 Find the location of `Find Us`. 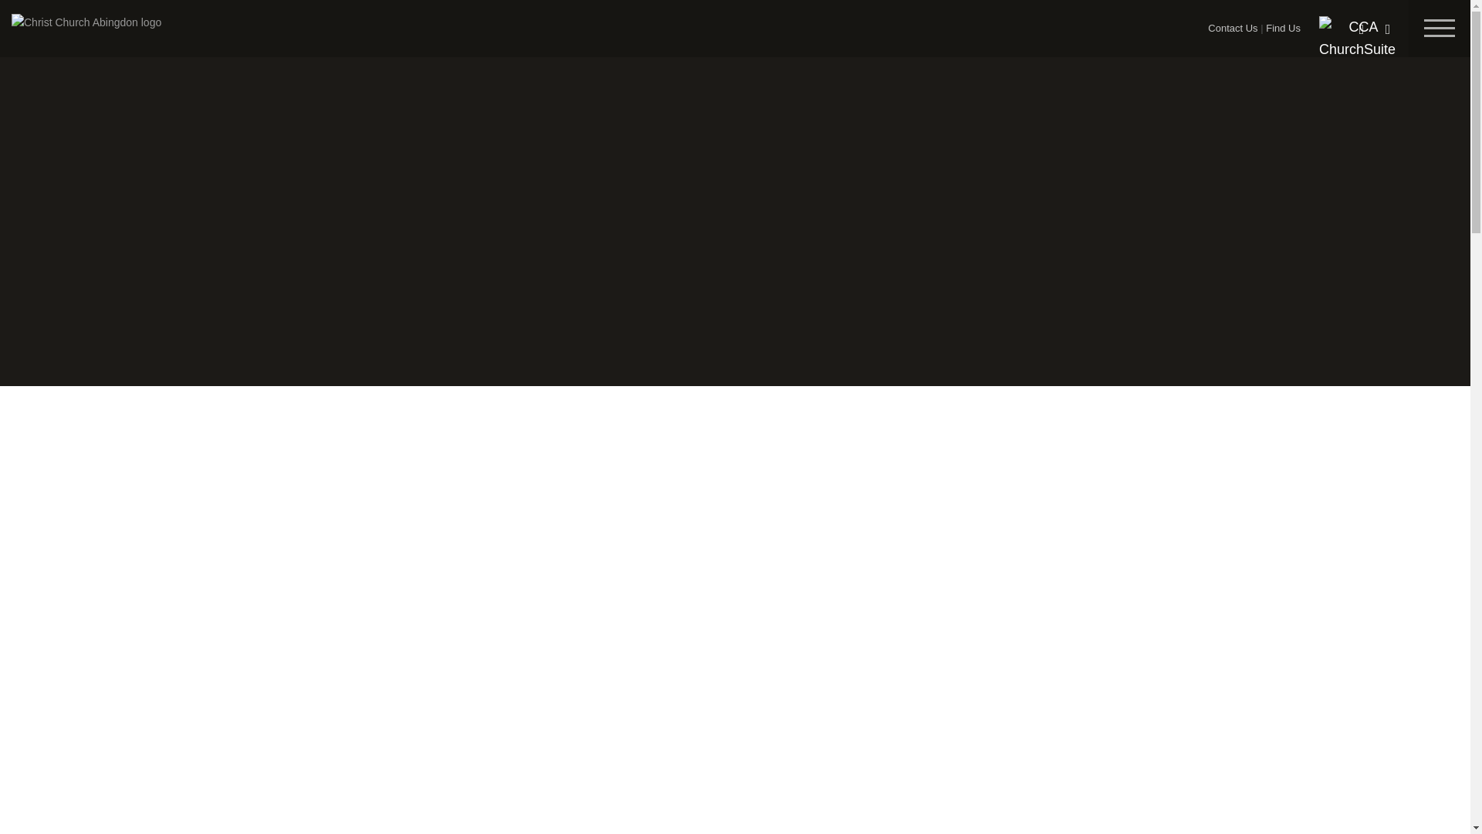

Find Us is located at coordinates (1283, 28).